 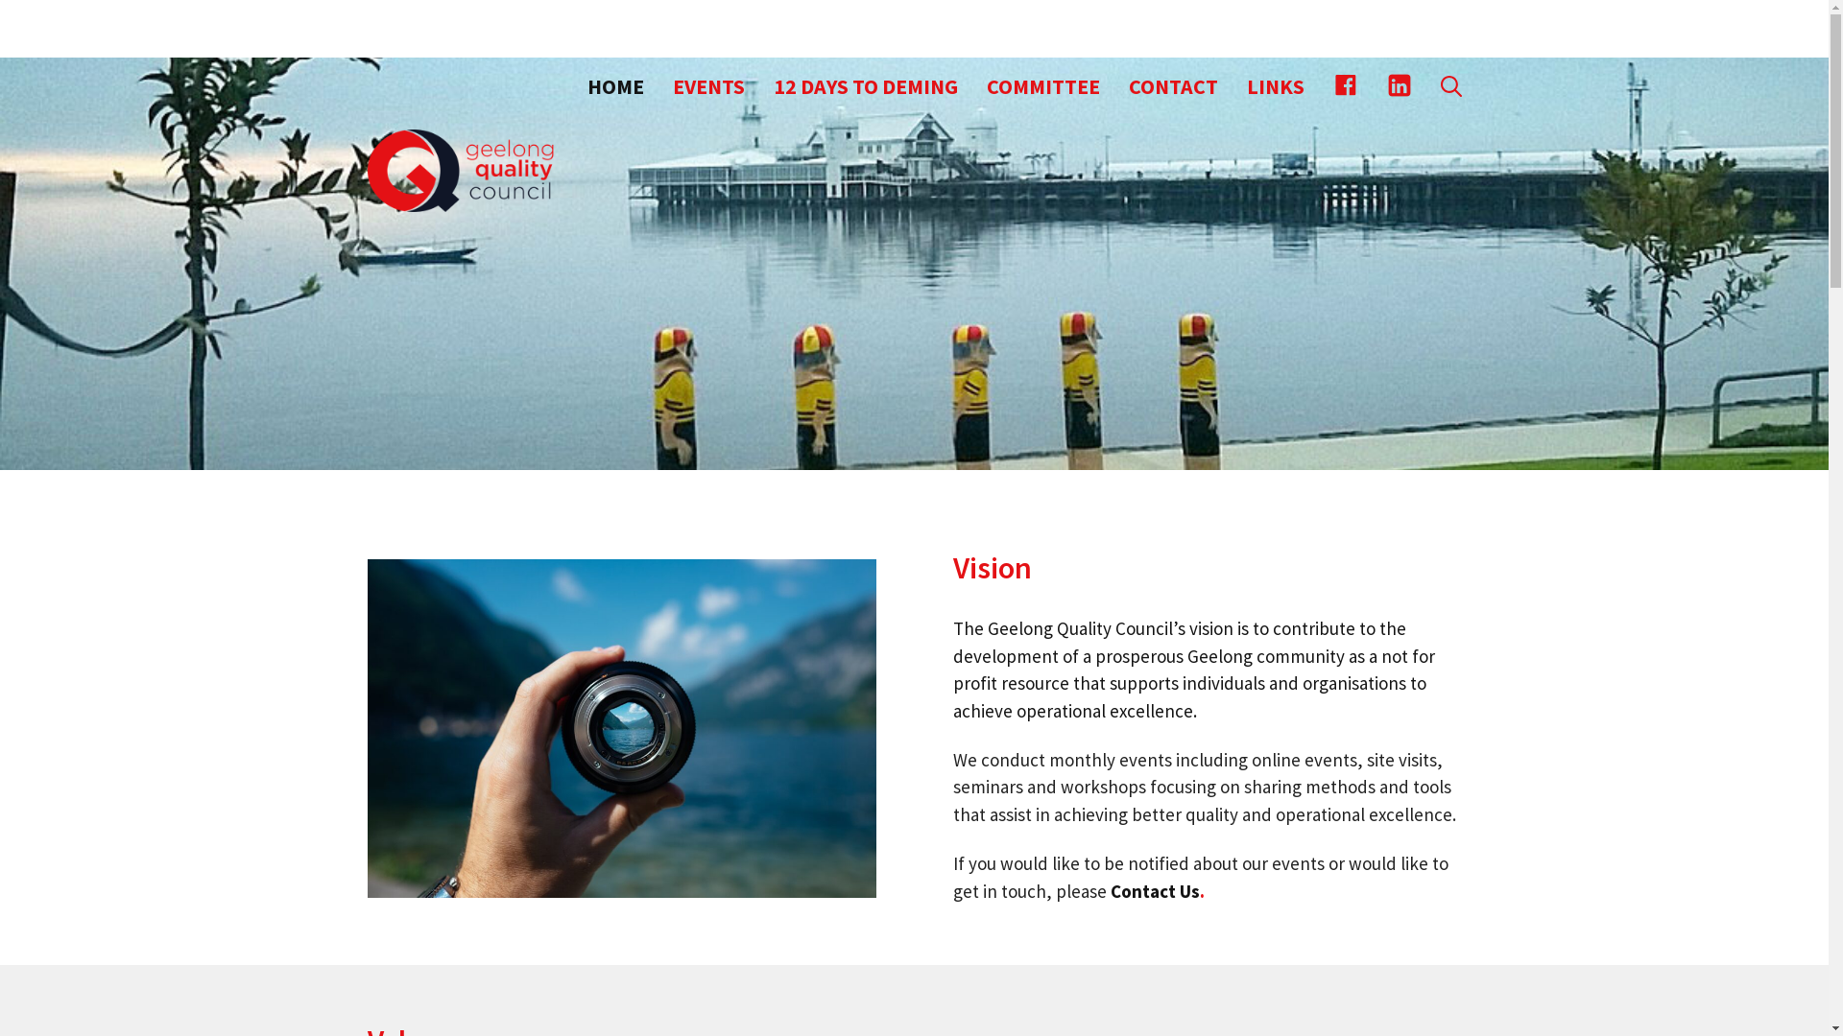 What do you see at coordinates (1400, 86) in the screenshot?
I see `MENU ITEM` at bounding box center [1400, 86].